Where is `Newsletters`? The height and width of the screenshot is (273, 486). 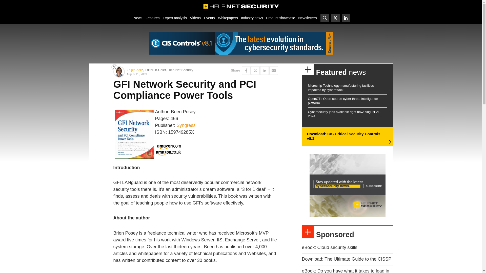
Newsletters is located at coordinates (307, 18).